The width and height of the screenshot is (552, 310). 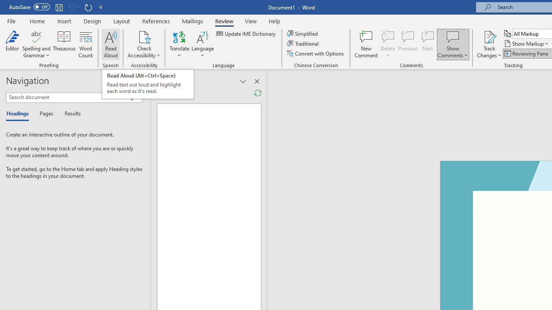 I want to click on Headings, so click(x=19, y=114).